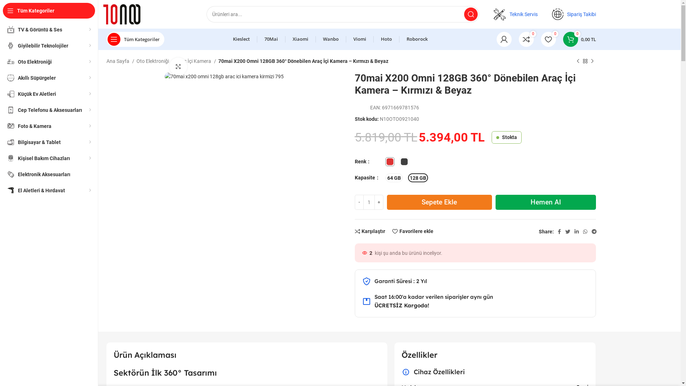  What do you see at coordinates (439, 202) in the screenshot?
I see `Sepete Ekle` at bounding box center [439, 202].